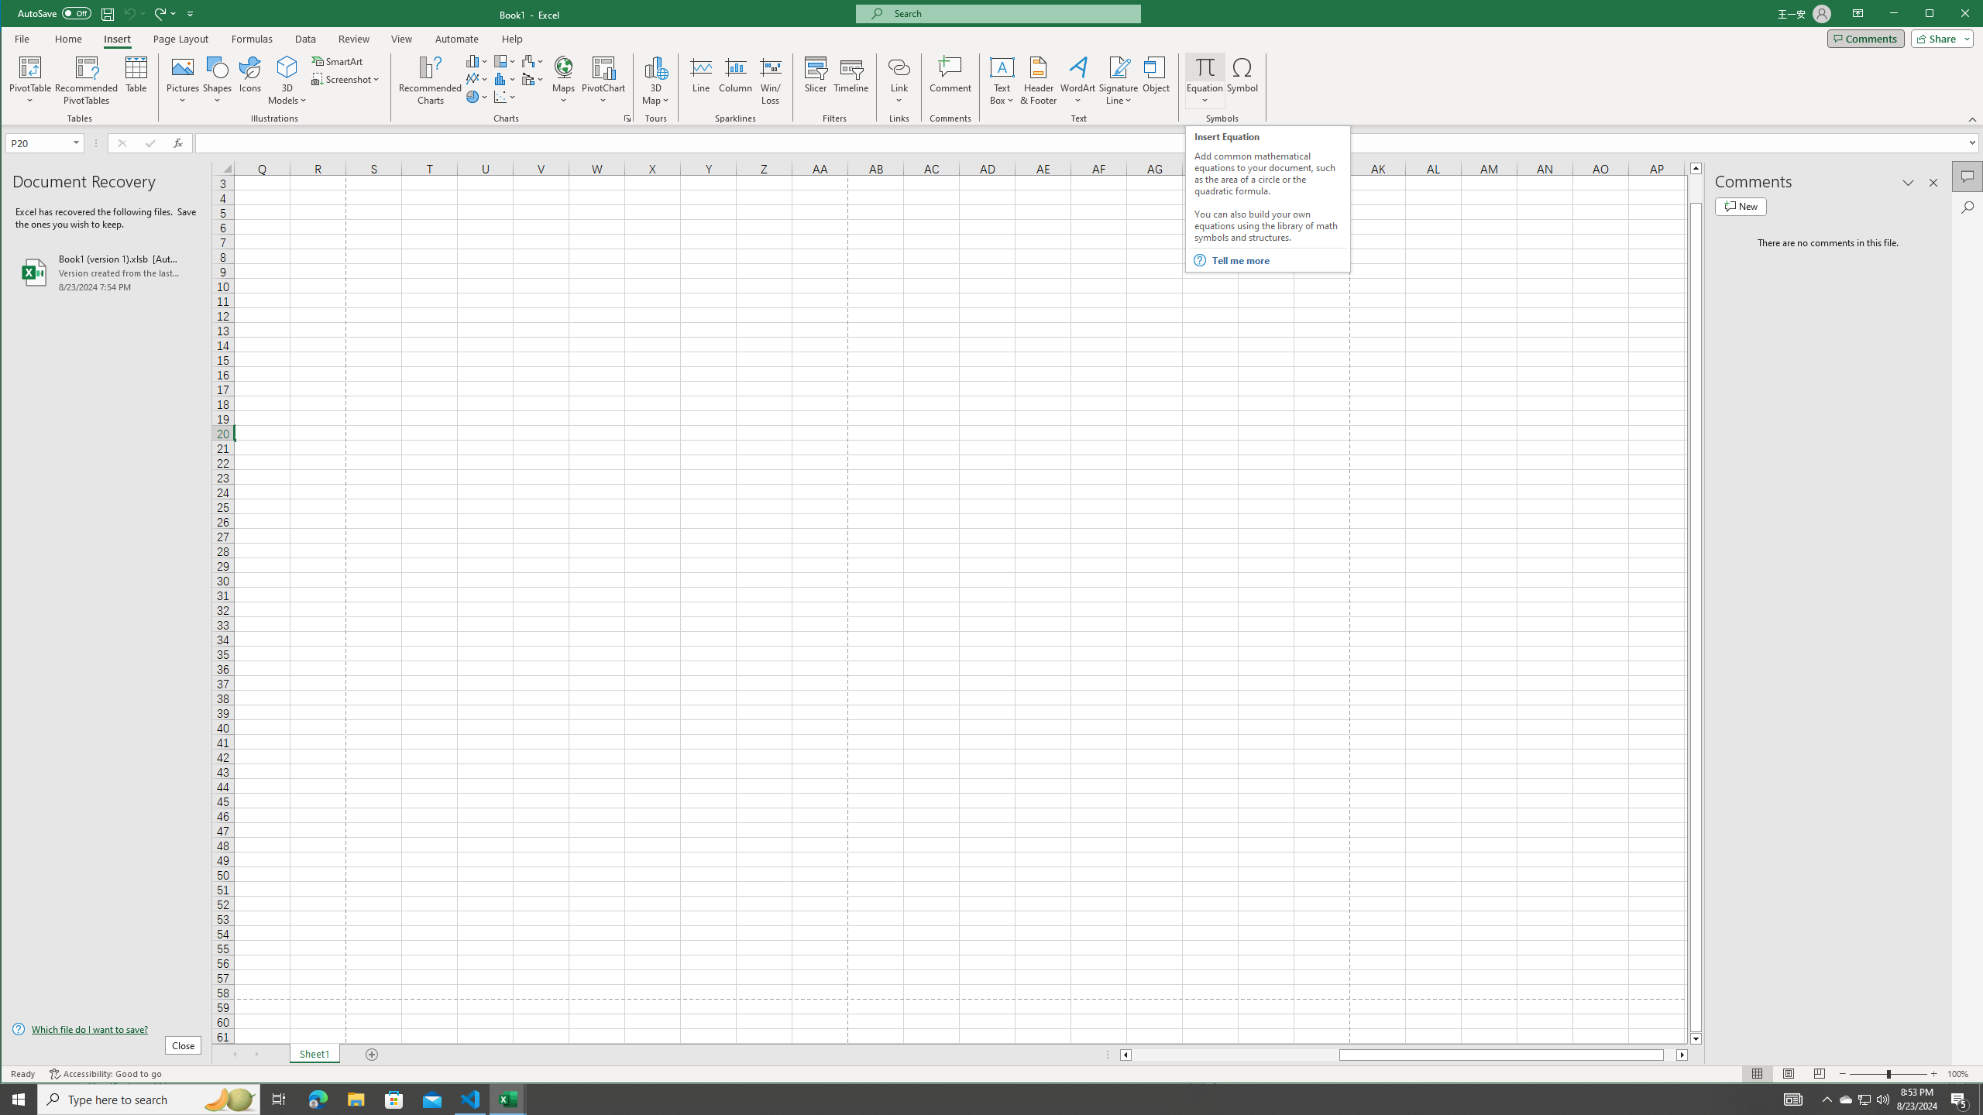 The height and width of the screenshot is (1115, 1983). Describe the element at coordinates (1846, 1100) in the screenshot. I see `Equation` at that location.